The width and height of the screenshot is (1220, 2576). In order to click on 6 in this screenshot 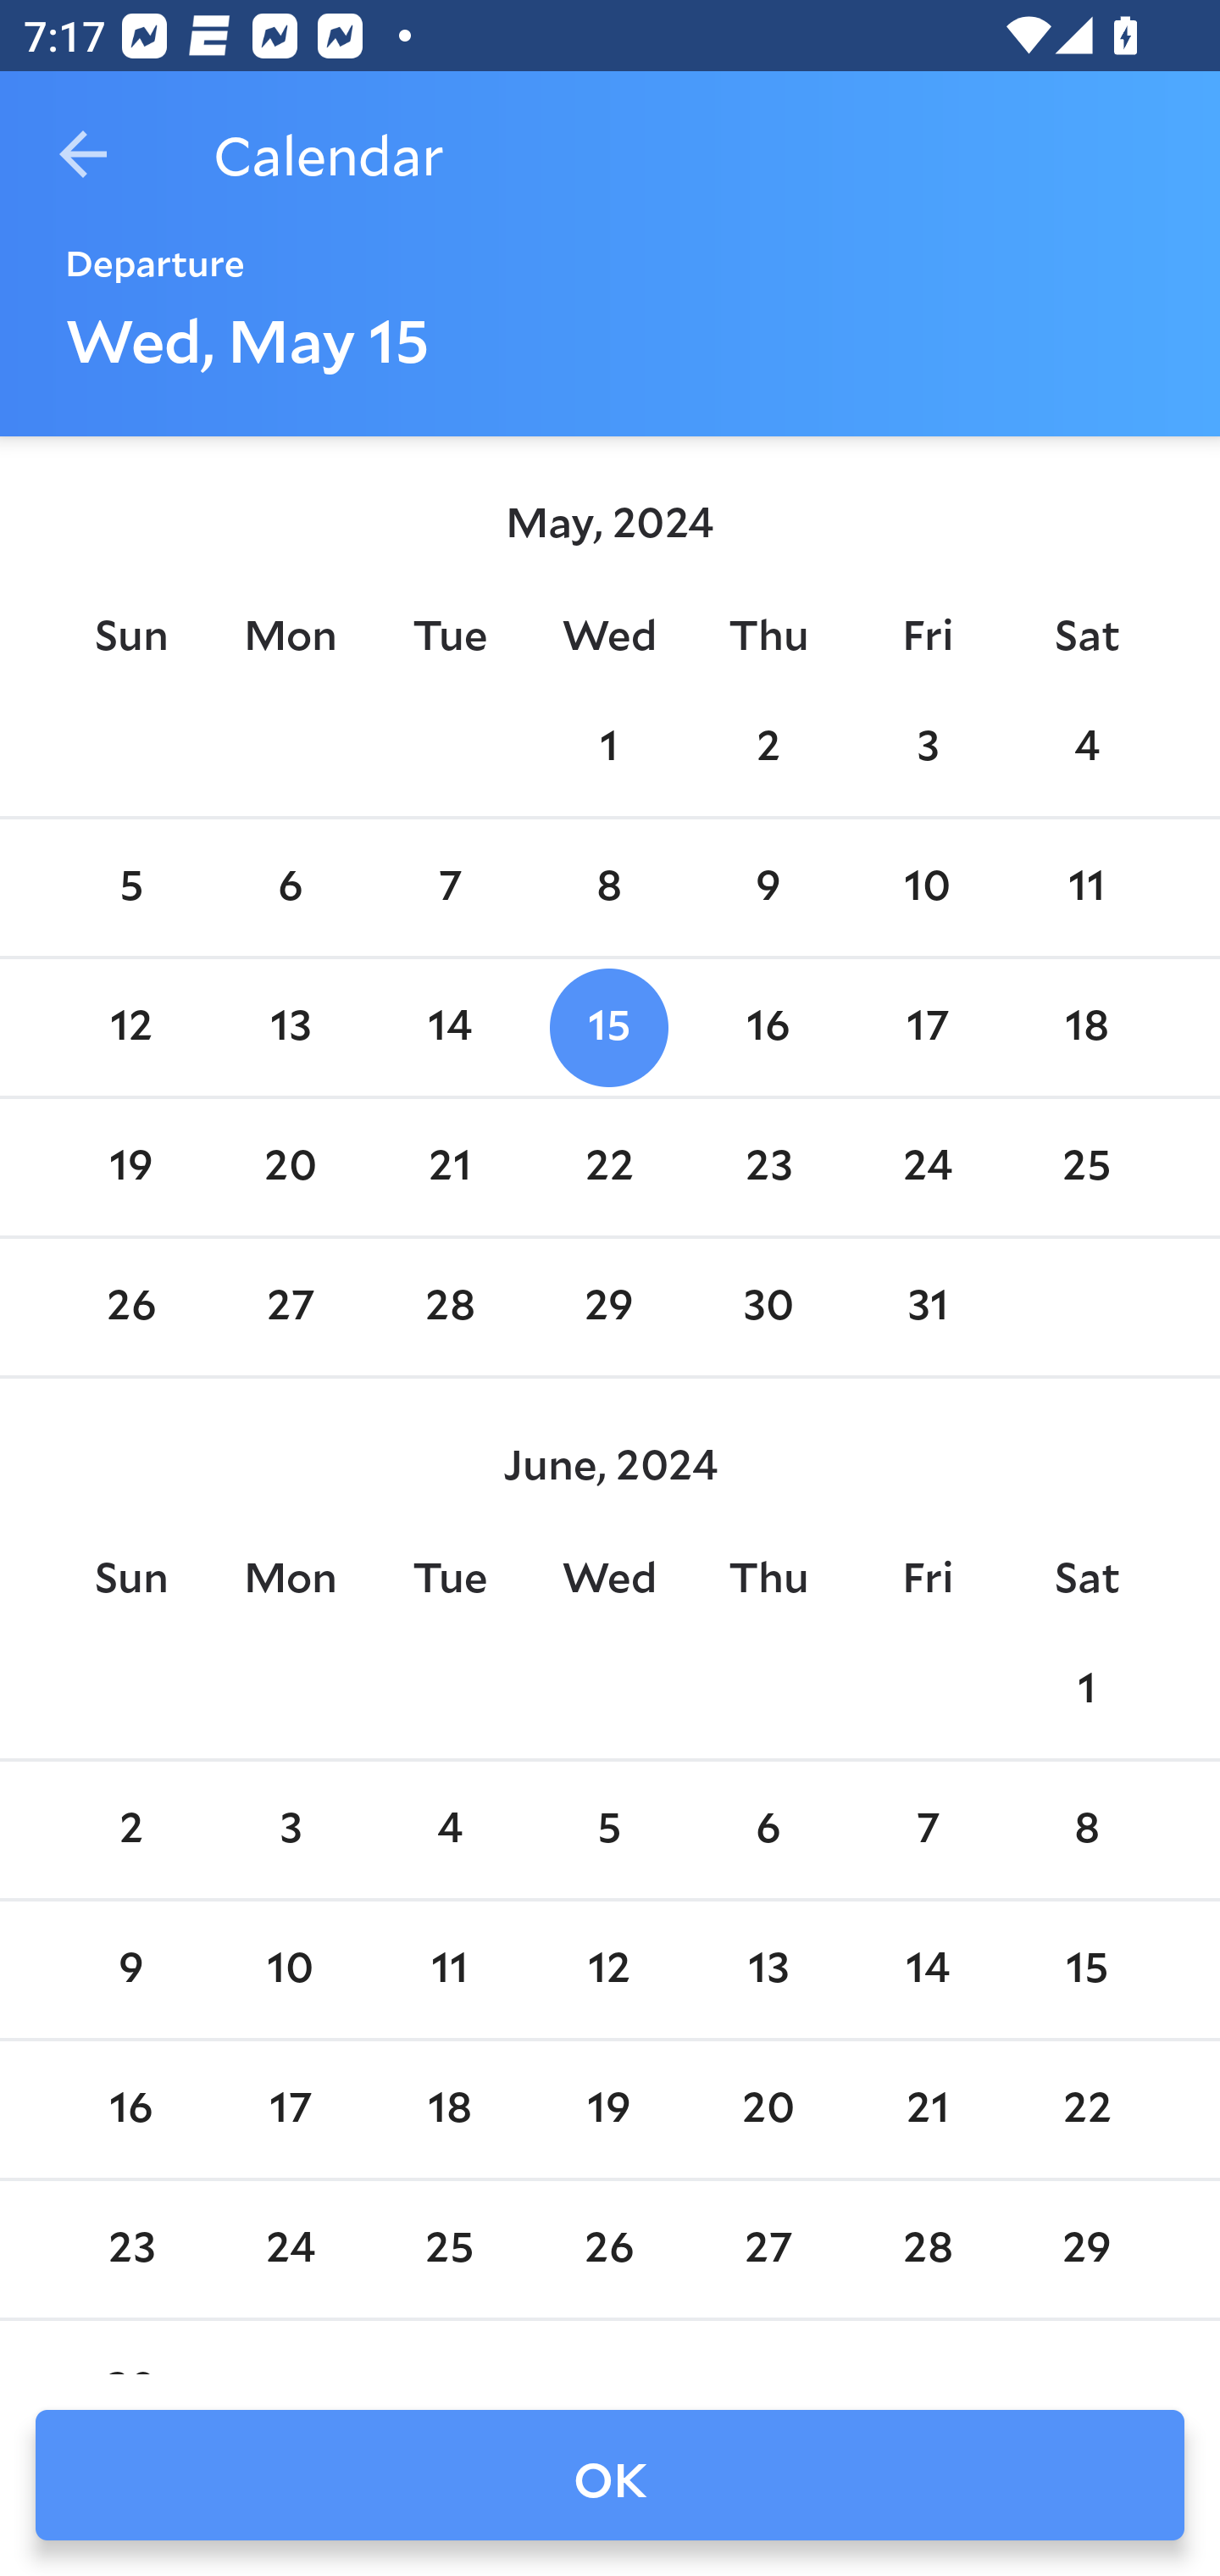, I will do `click(291, 888)`.